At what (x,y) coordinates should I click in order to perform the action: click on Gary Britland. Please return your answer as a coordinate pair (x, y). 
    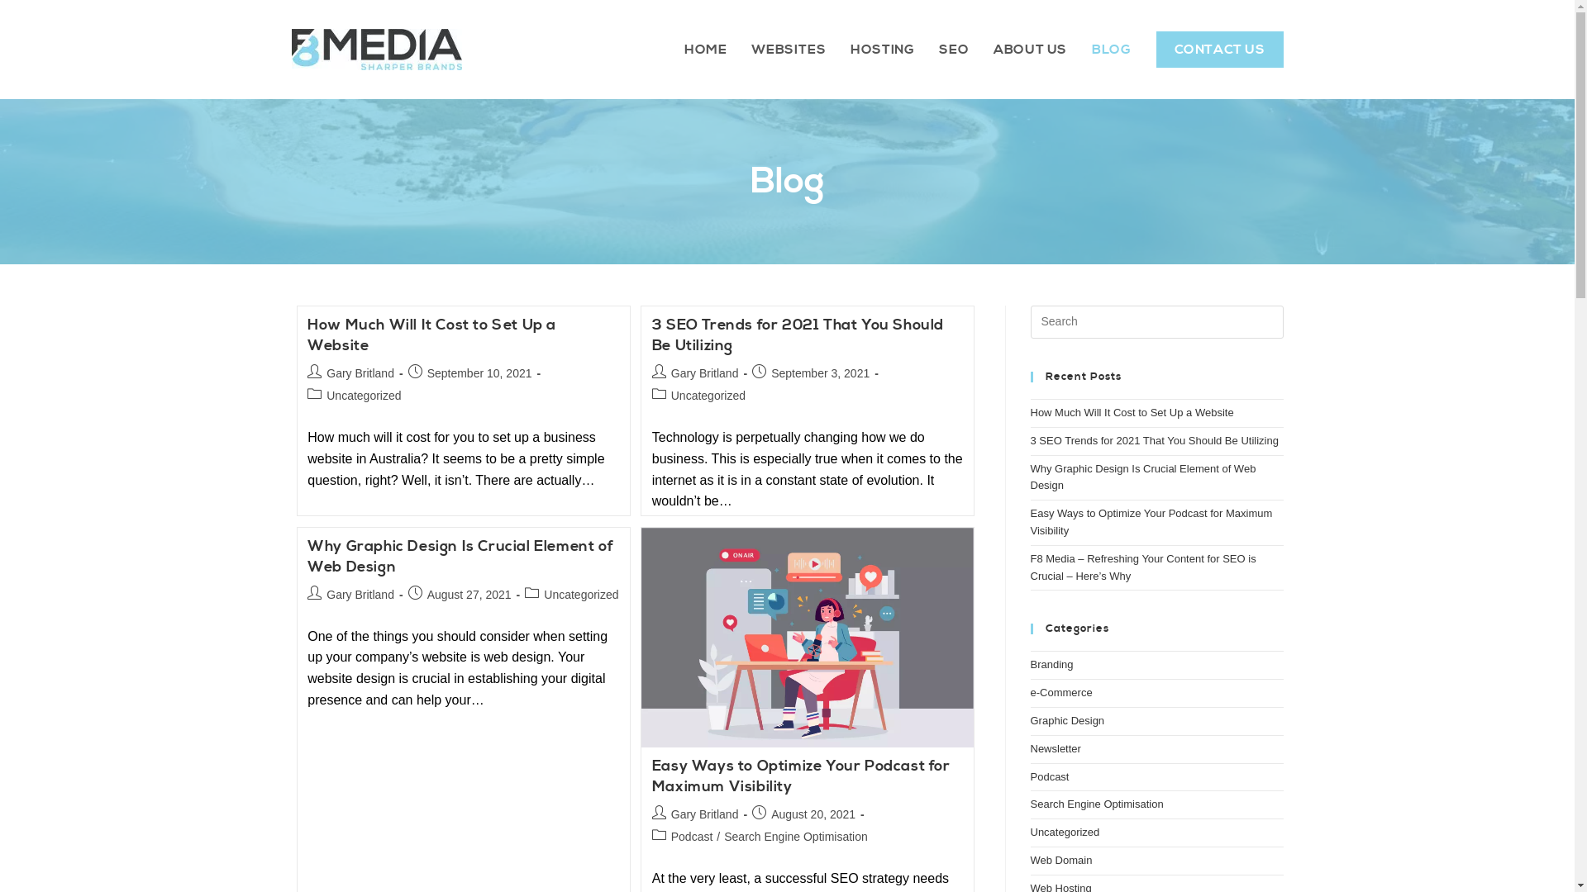
    Looking at the image, I should click on (360, 595).